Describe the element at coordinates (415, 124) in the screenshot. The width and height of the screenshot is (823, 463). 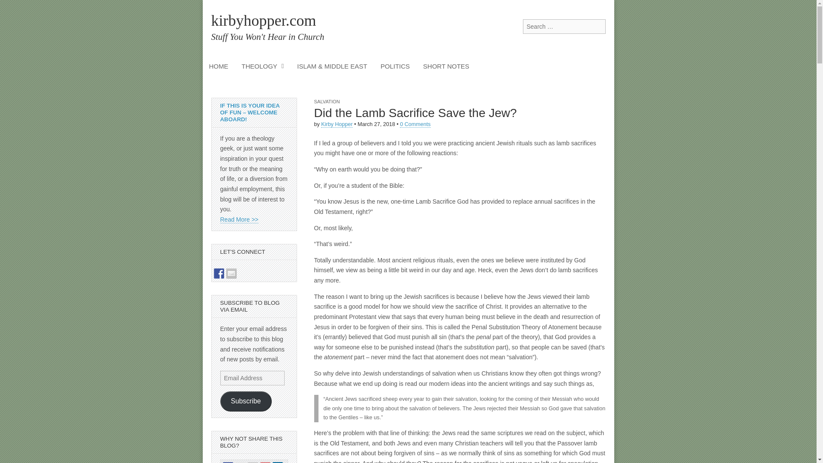
I see `0 Comments` at that location.